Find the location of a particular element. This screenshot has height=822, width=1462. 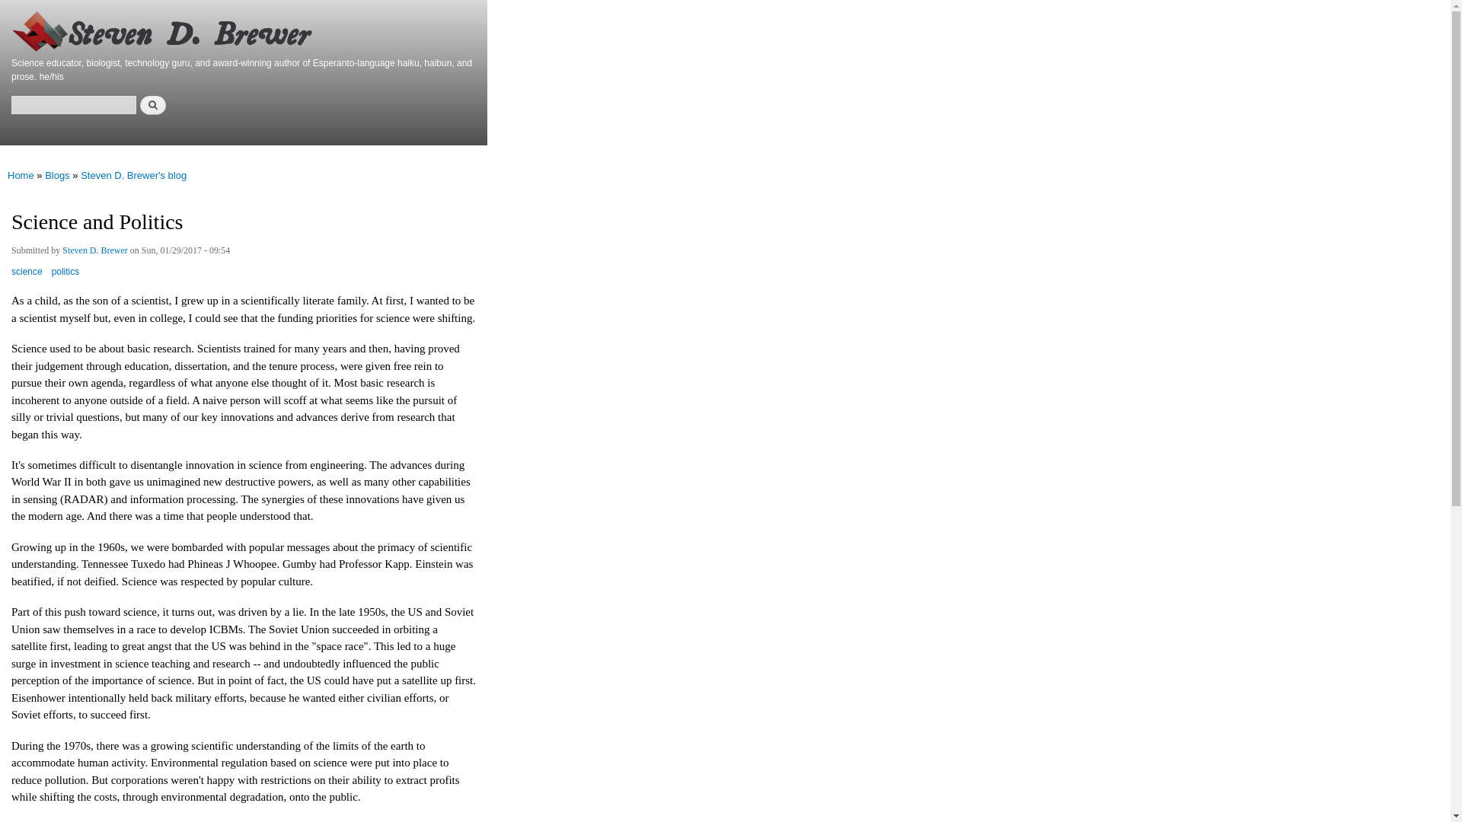

science is located at coordinates (27, 277).